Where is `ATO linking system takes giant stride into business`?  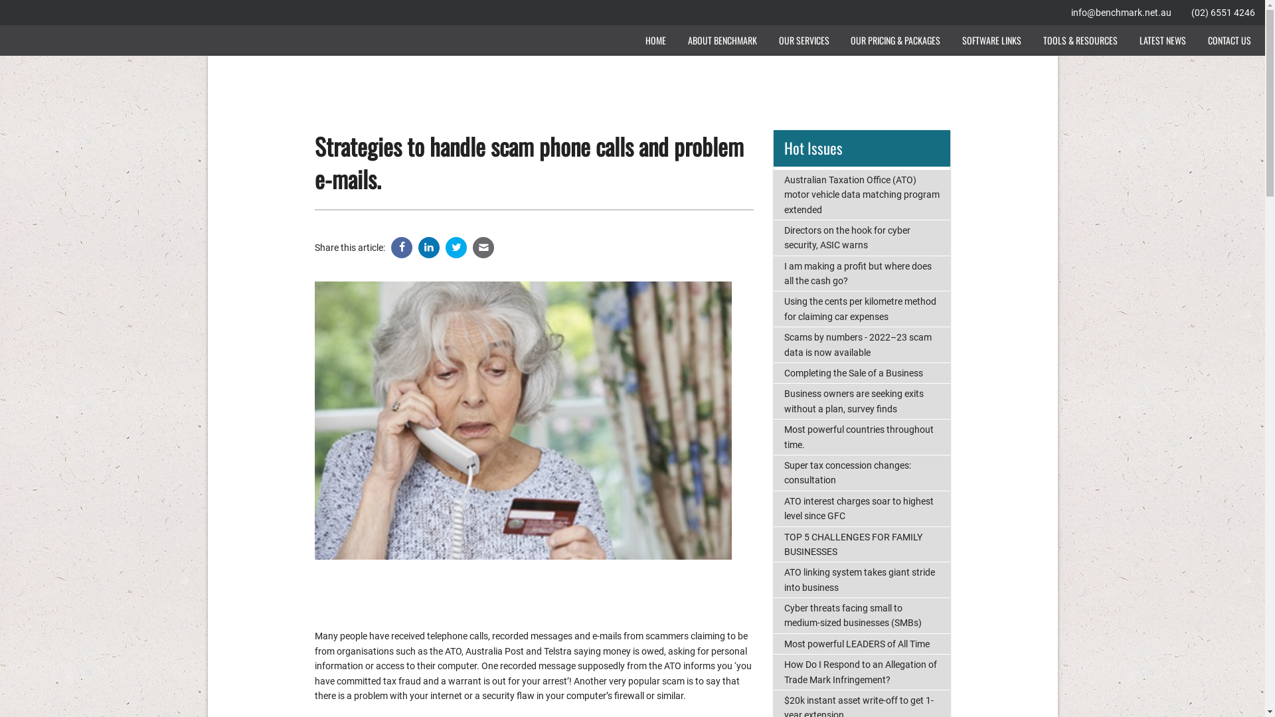
ATO linking system takes giant stride into business is located at coordinates (862, 580).